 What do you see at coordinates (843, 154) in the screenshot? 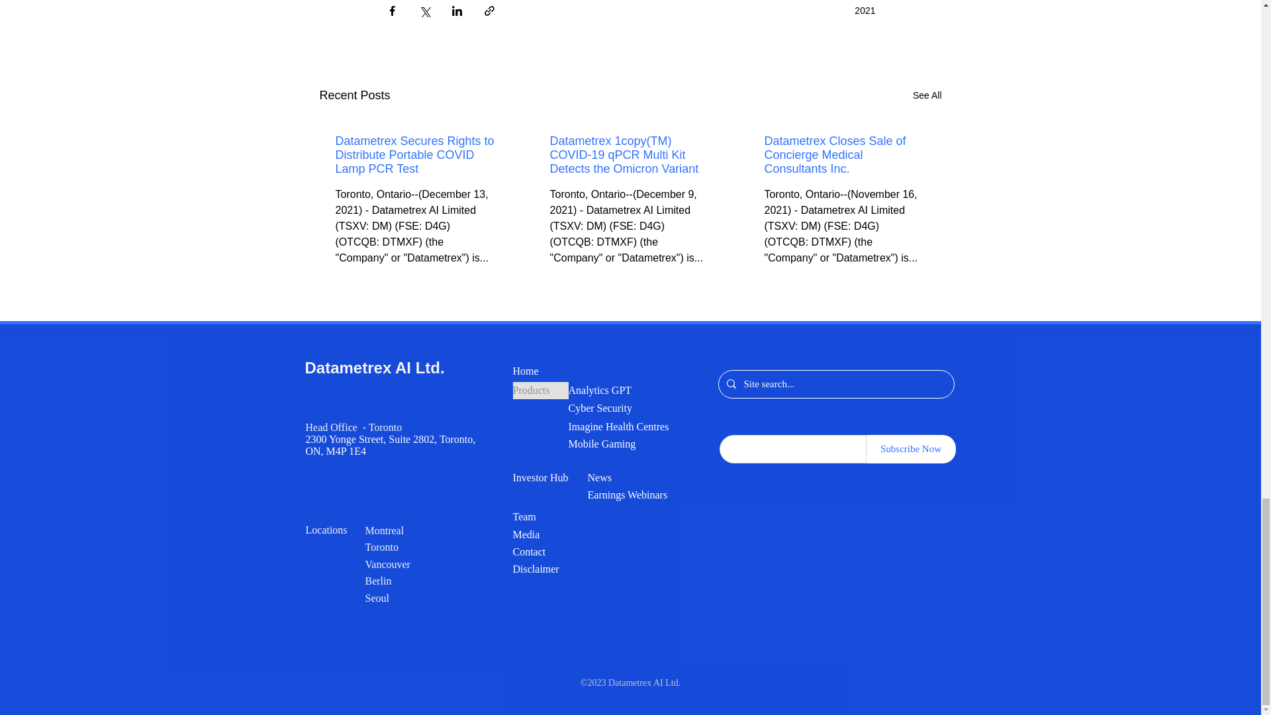
I see `Datametrex Closes Sale of Concierge Medical Consultants Inc.` at bounding box center [843, 154].